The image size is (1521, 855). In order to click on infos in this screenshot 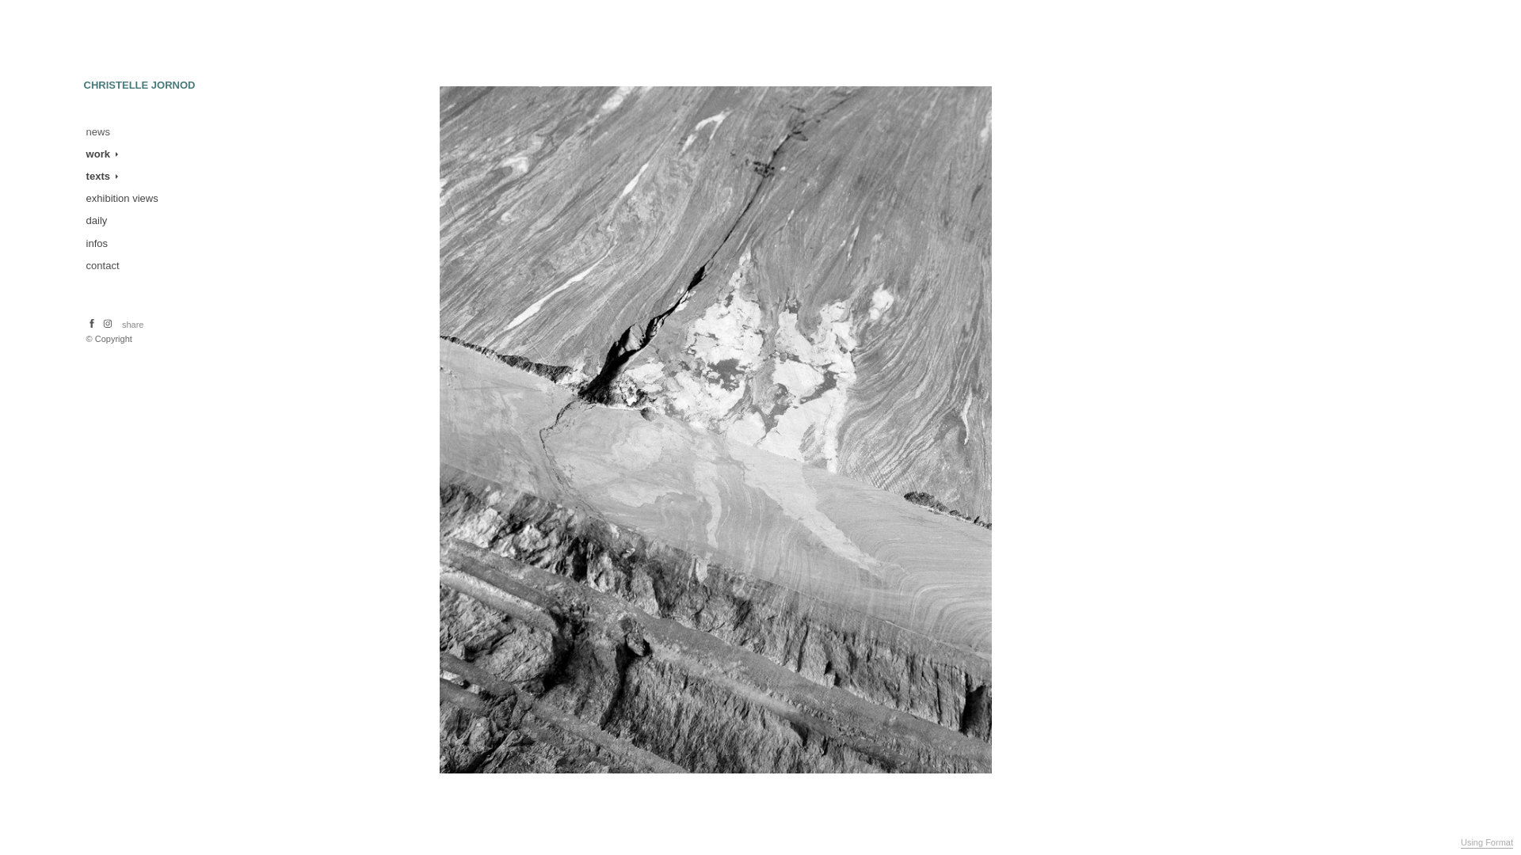, I will do `click(98, 244)`.